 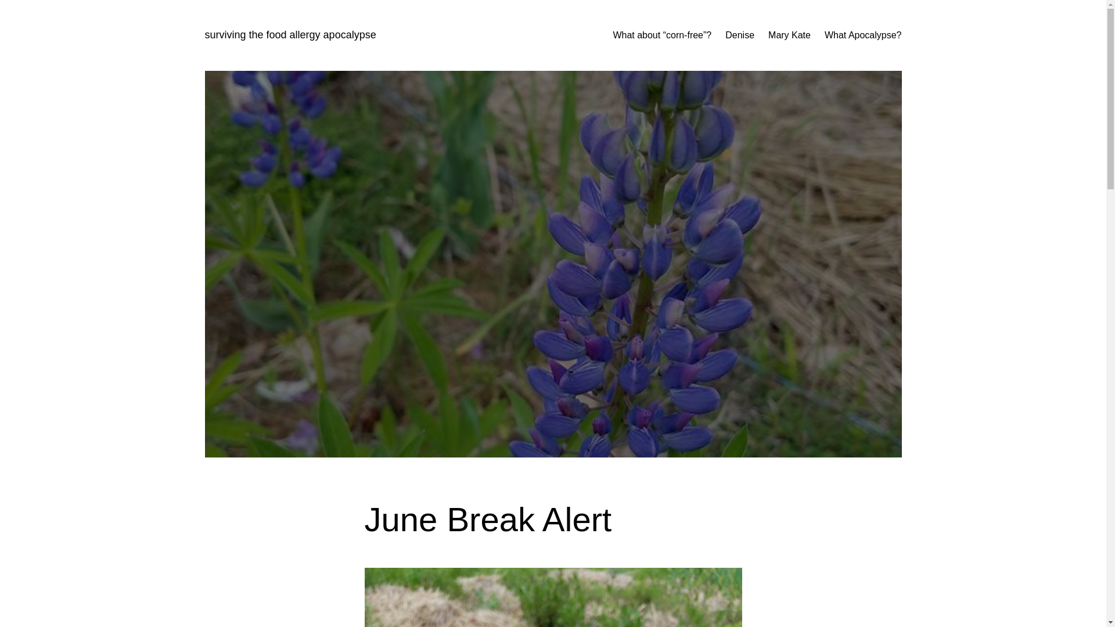 What do you see at coordinates (789, 35) in the screenshot?
I see `Mary Kate` at bounding box center [789, 35].